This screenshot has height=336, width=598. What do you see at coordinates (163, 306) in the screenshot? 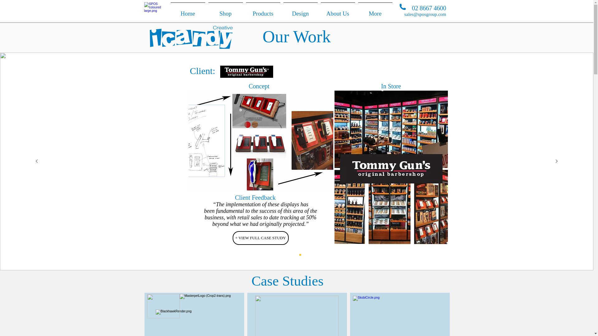
I see `Blackhawk Logo.png` at bounding box center [163, 306].